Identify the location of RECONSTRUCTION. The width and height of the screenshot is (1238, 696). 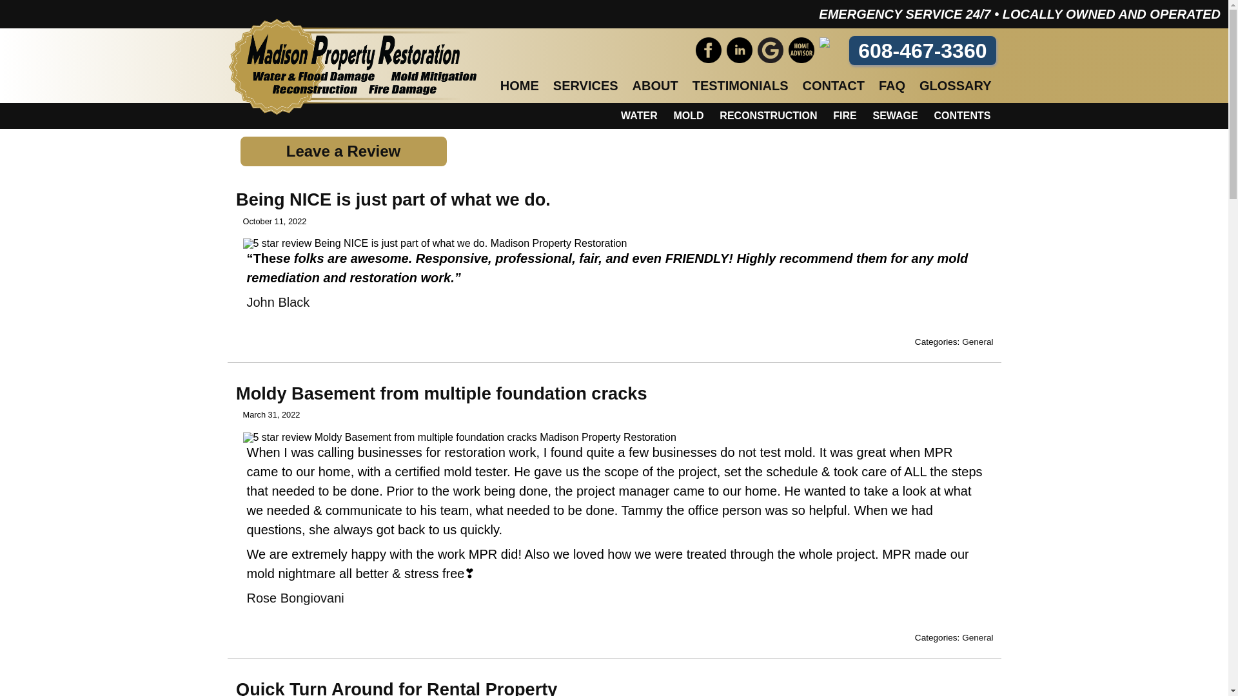
(768, 116).